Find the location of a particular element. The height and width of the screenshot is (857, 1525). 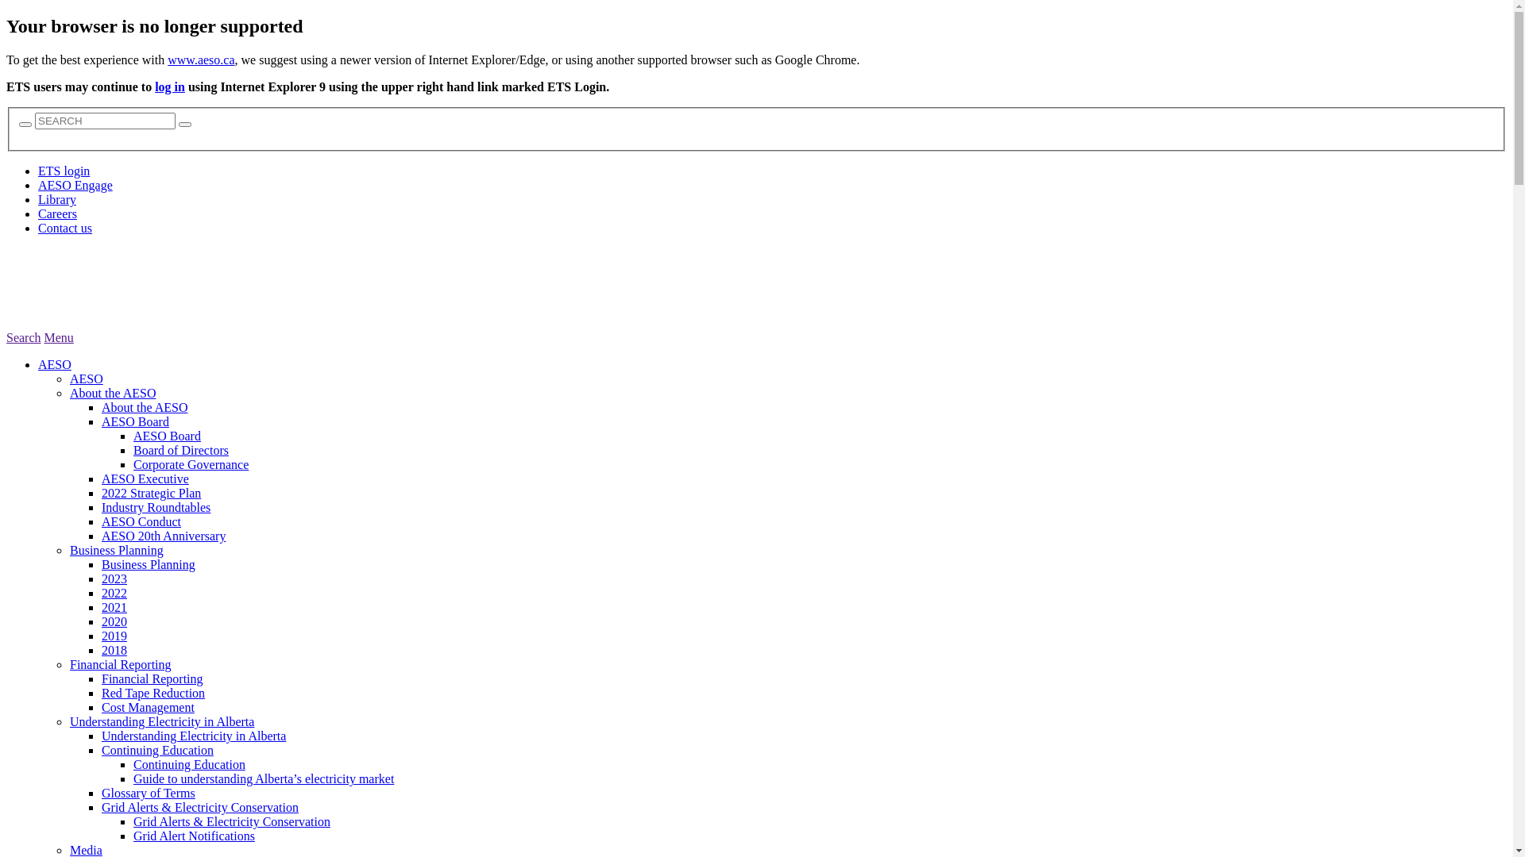

Library is located at coordinates (57, 200).